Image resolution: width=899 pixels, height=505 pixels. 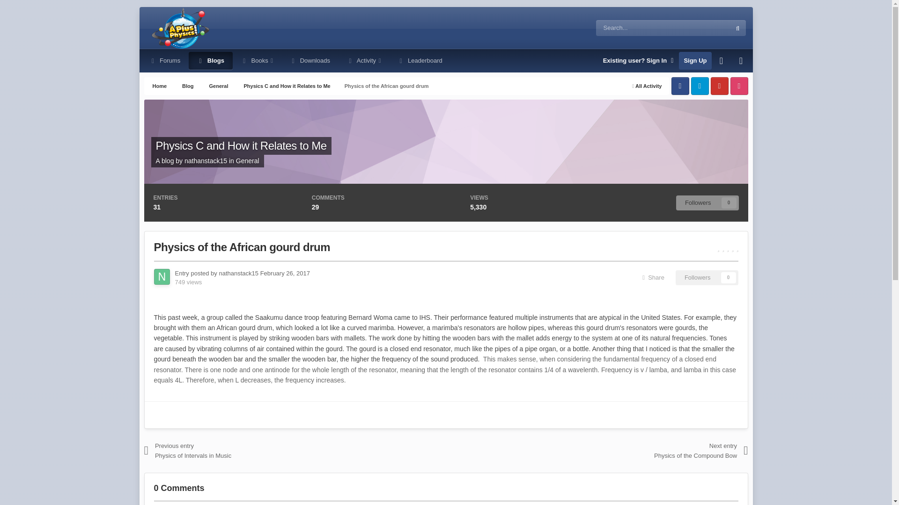 What do you see at coordinates (165, 61) in the screenshot?
I see `Forums` at bounding box center [165, 61].